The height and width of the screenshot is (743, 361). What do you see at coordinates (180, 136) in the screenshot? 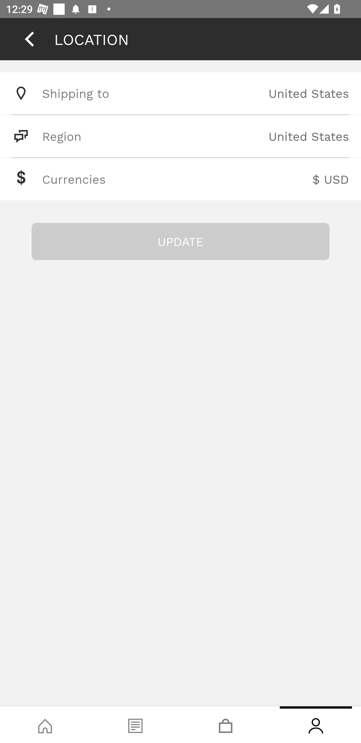
I see `Region Region United States` at bounding box center [180, 136].